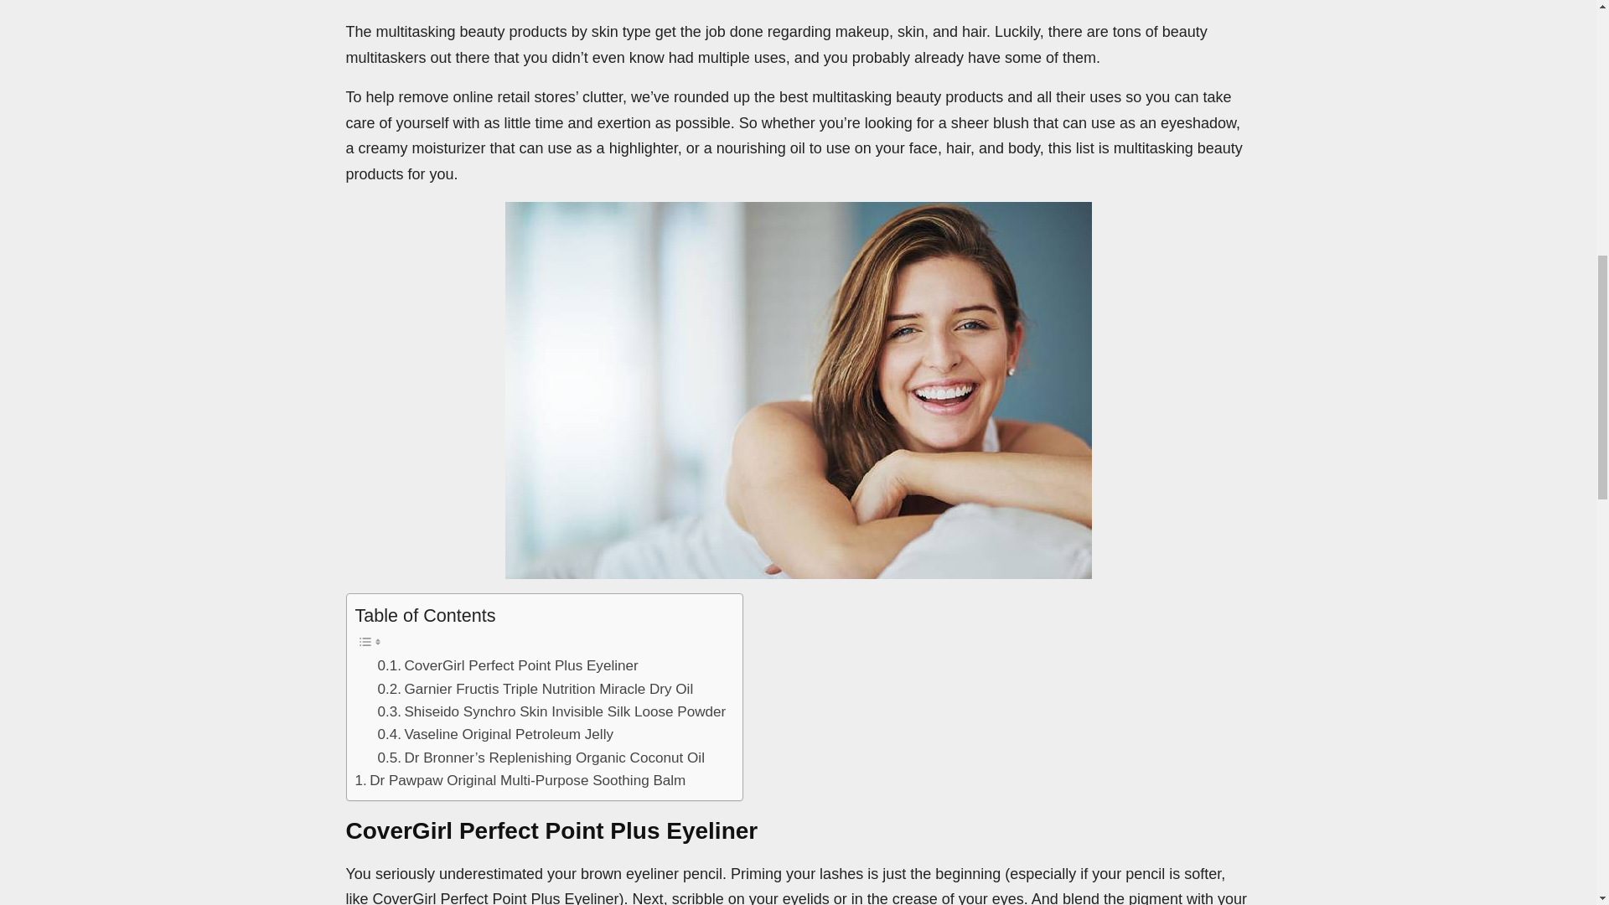 This screenshot has height=905, width=1609. What do you see at coordinates (494, 734) in the screenshot?
I see `Vaseline Original Petroleum Jelly` at bounding box center [494, 734].